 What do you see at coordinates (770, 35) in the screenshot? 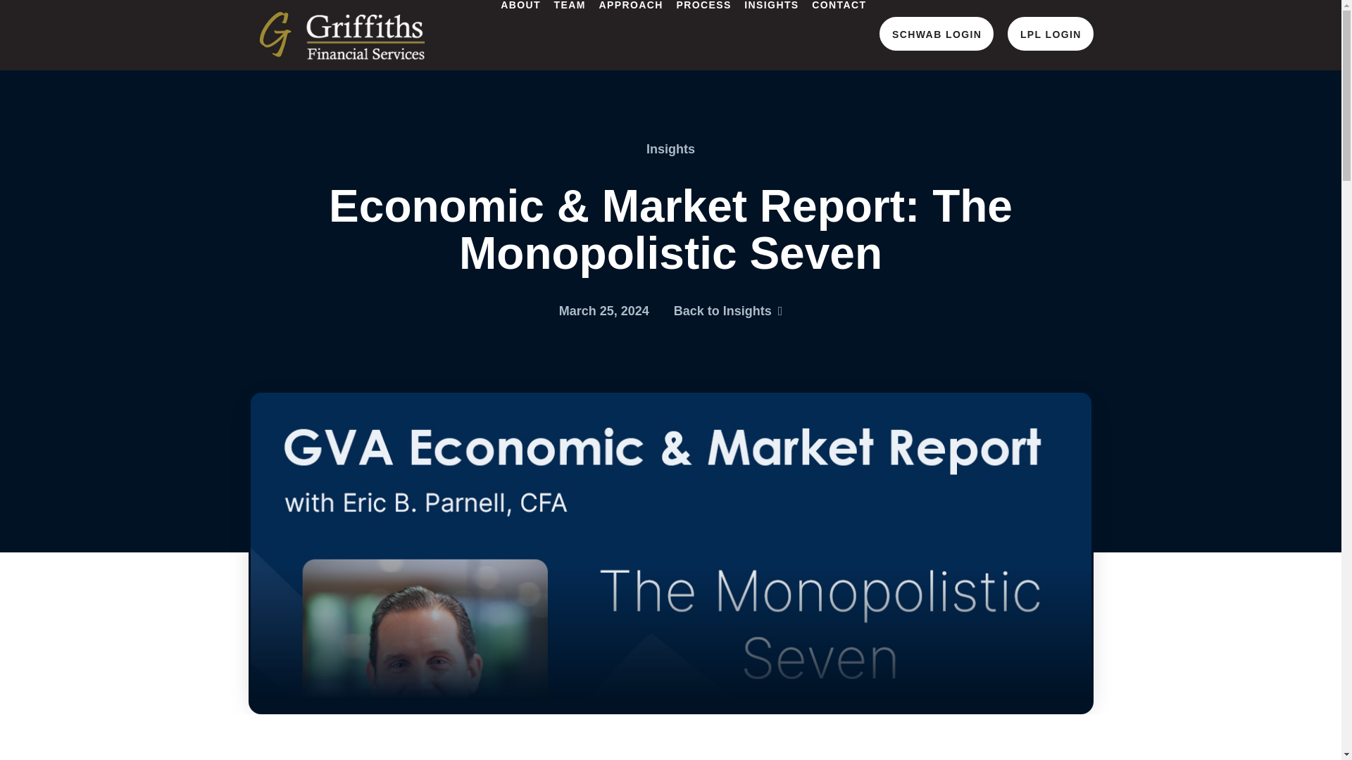
I see `INSIGHTS` at bounding box center [770, 35].